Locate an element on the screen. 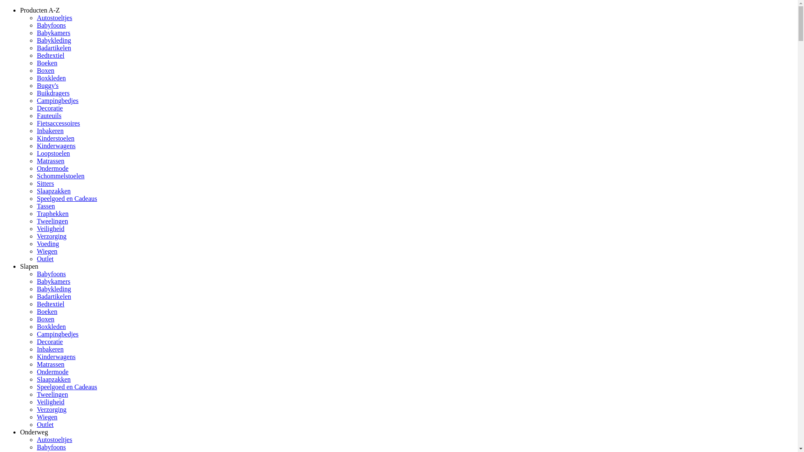 This screenshot has height=452, width=804. Boeken is located at coordinates (47, 63).